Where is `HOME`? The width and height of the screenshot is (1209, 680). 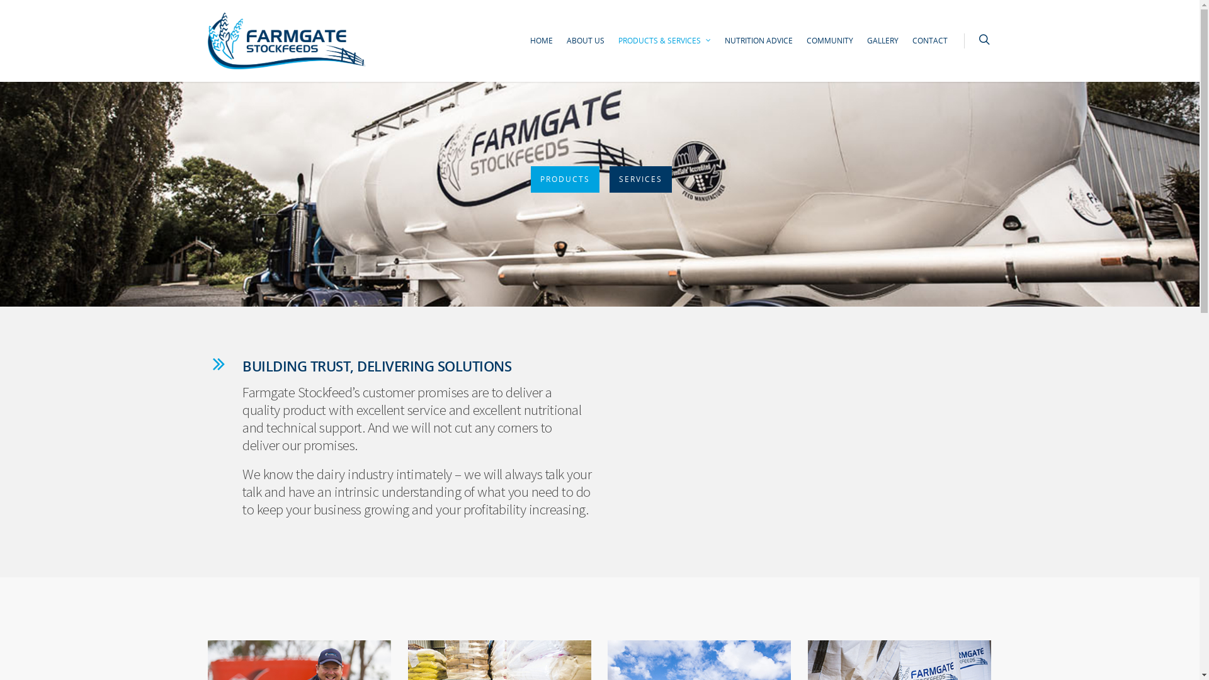
HOME is located at coordinates (542, 47).